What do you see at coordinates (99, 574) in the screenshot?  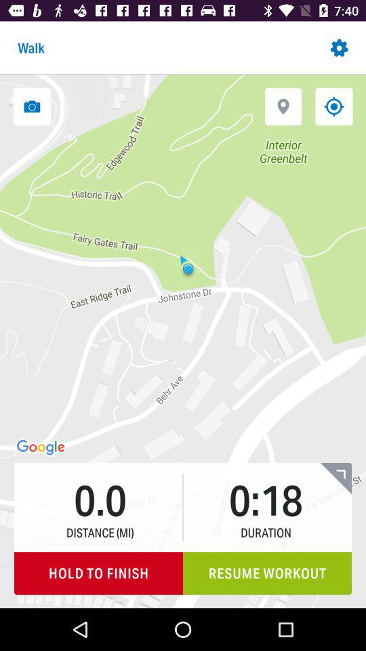 I see `tap item to the left of resume workout item` at bounding box center [99, 574].